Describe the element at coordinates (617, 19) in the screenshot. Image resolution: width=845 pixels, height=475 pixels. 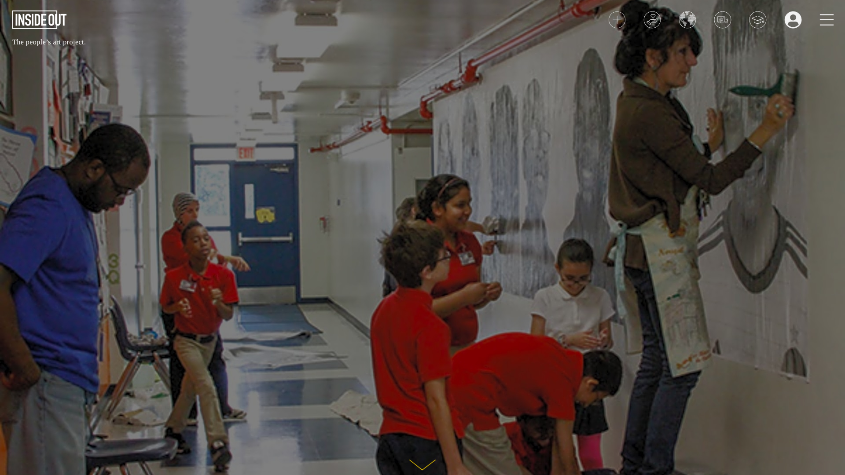
I see `Create an Action` at that location.